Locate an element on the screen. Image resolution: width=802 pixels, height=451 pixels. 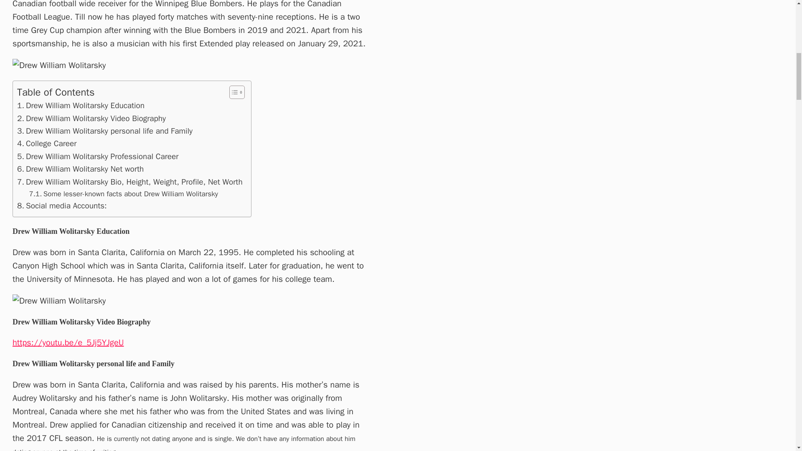
Drew William Wolitarsky Video Biography is located at coordinates (91, 119).